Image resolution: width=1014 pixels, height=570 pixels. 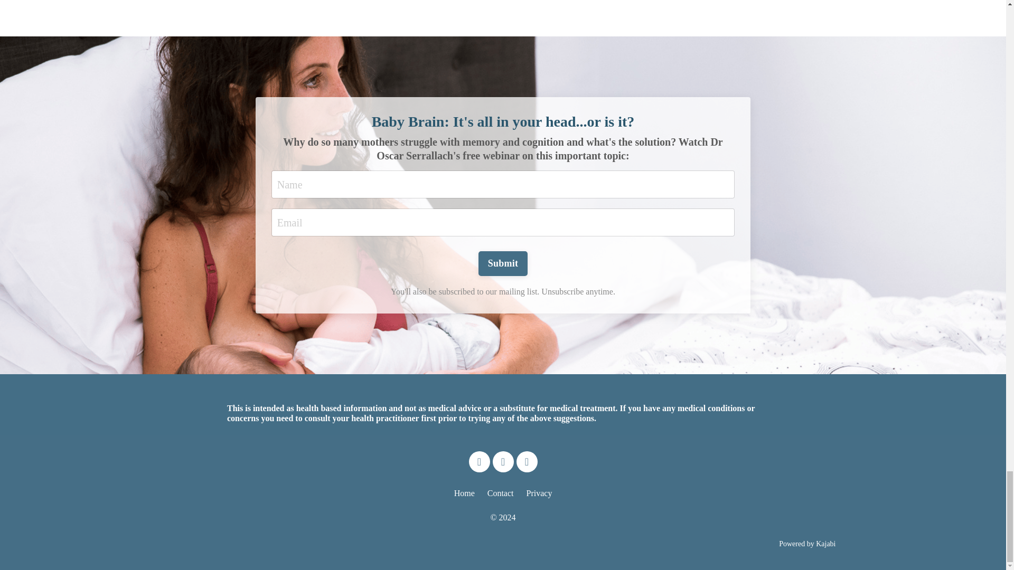 I want to click on Contact, so click(x=501, y=493).